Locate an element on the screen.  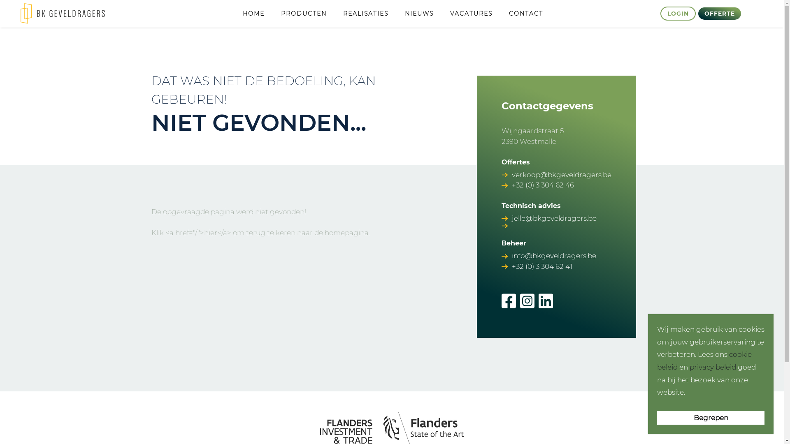
info@bkgeveldragers.be is located at coordinates (554, 256).